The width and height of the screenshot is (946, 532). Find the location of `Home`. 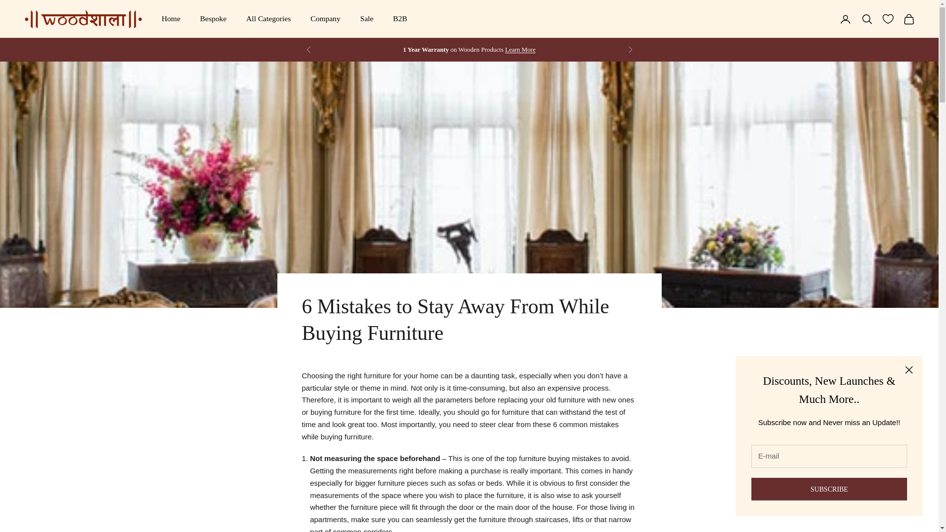

Home is located at coordinates (171, 19).